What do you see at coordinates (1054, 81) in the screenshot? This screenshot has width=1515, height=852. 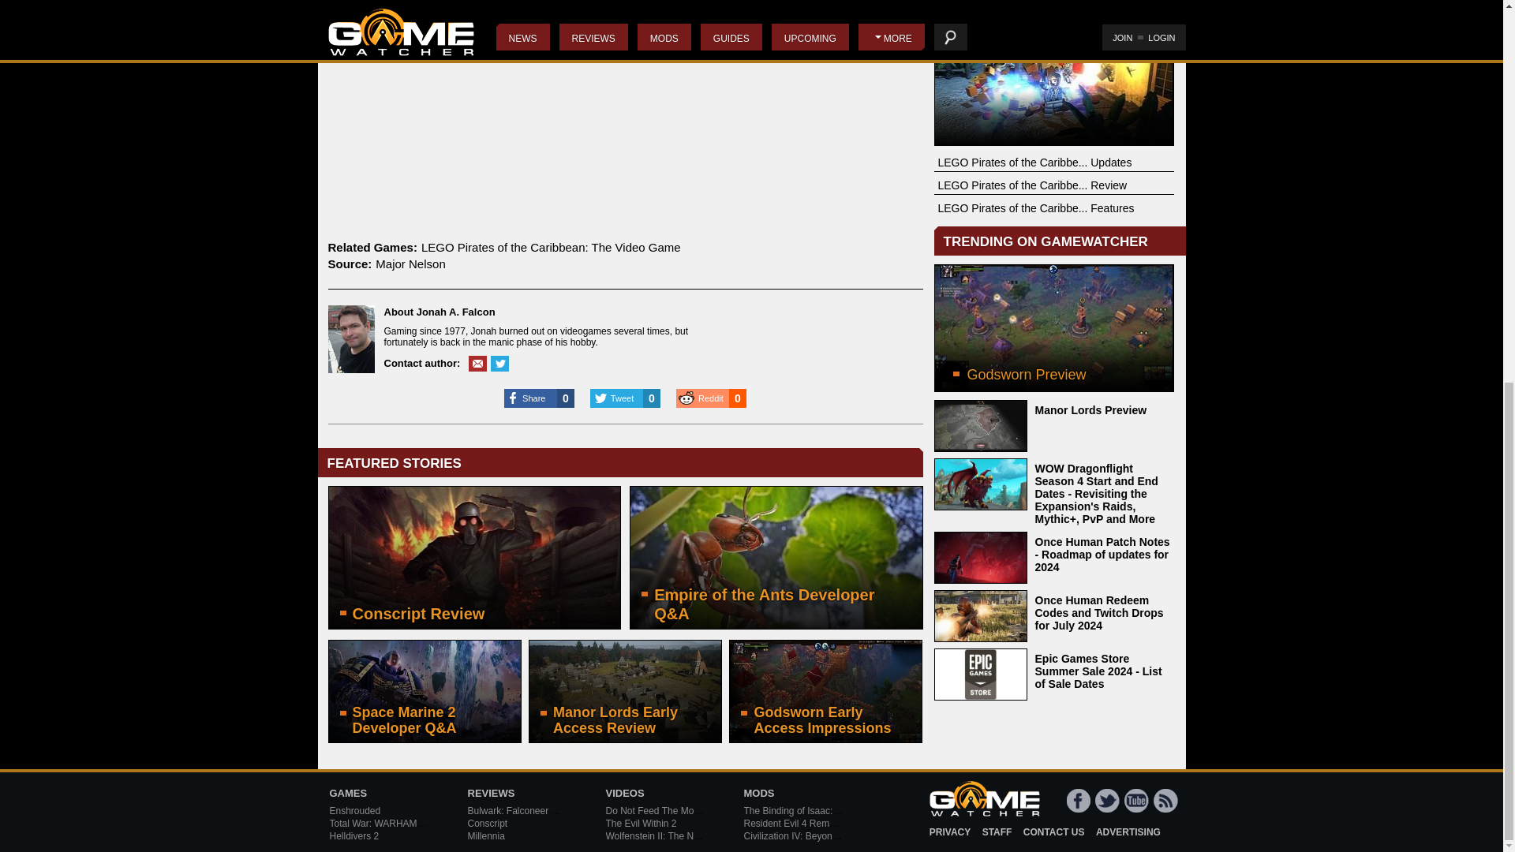 I see `LEGO Pirates of the Caribbean: The Video Game` at bounding box center [1054, 81].